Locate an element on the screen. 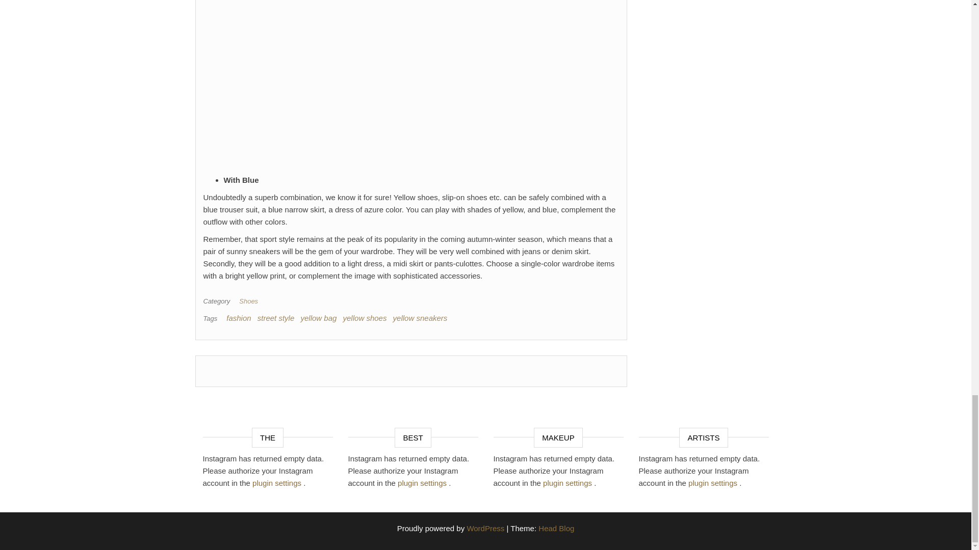 This screenshot has height=550, width=979. street style is located at coordinates (275, 318).